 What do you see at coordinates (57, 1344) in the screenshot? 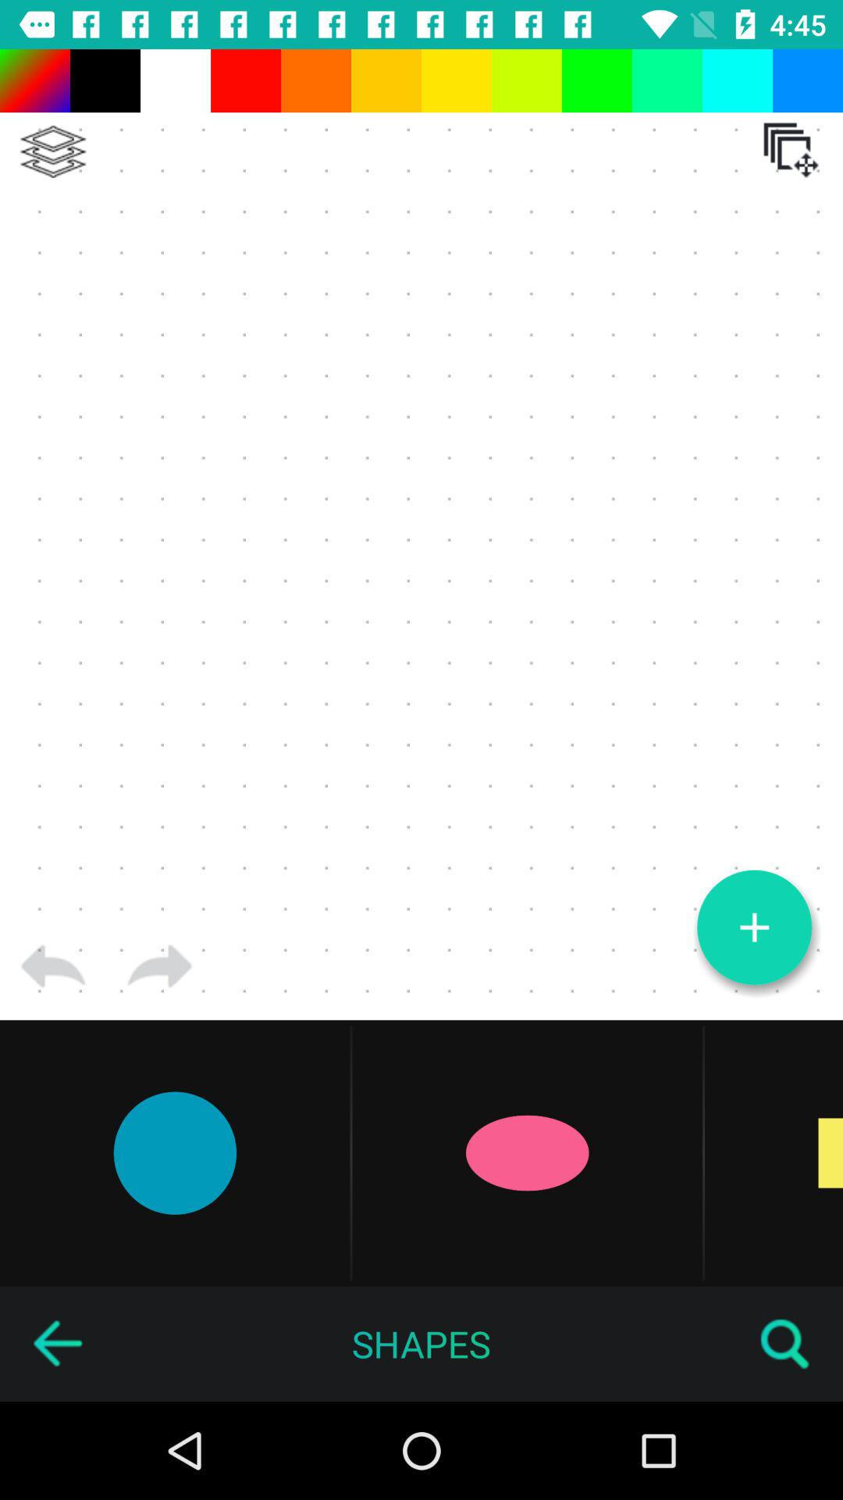
I see `go to previous screen` at bounding box center [57, 1344].